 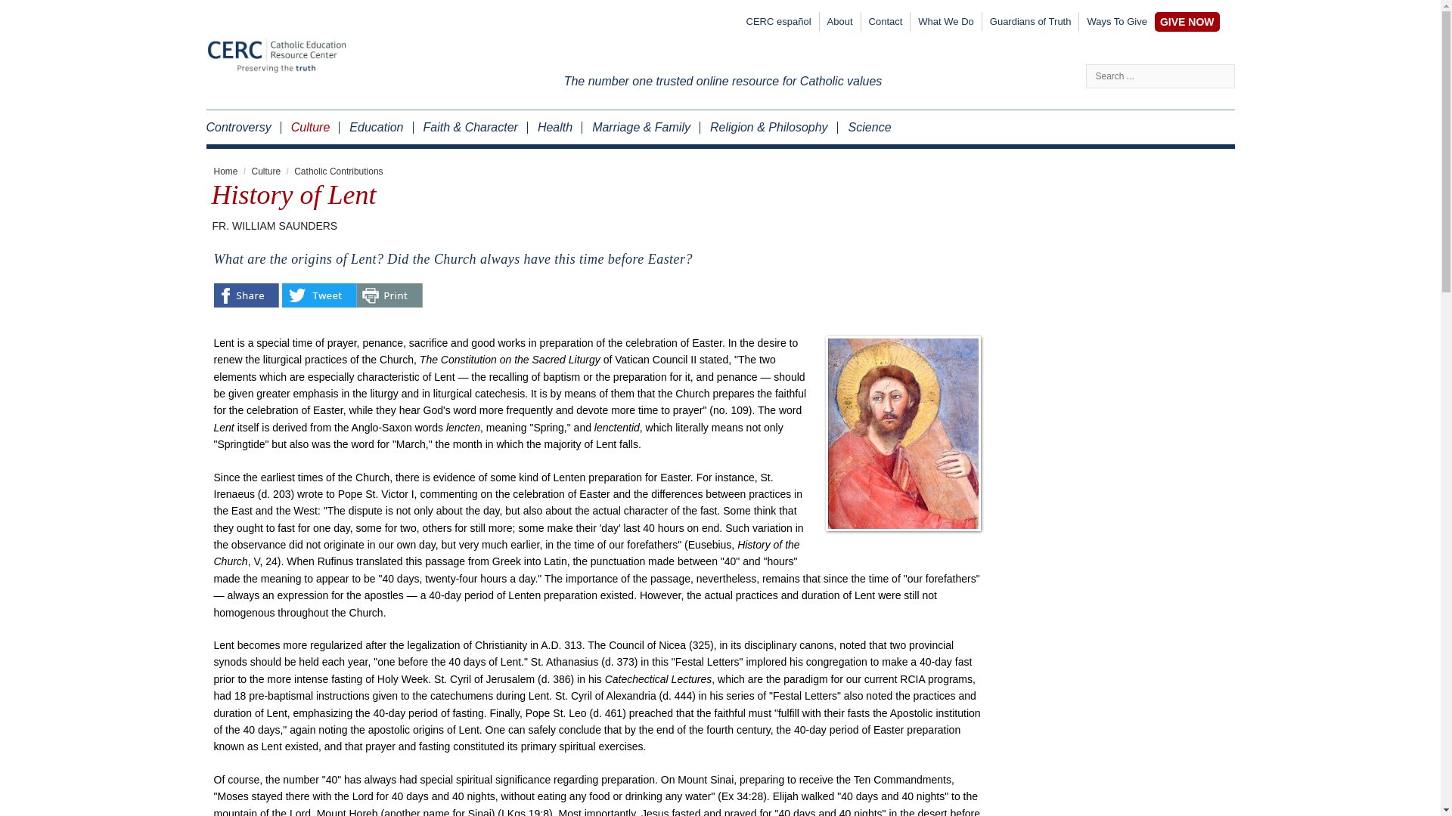 I want to click on GIVE NOW, so click(x=1187, y=22).